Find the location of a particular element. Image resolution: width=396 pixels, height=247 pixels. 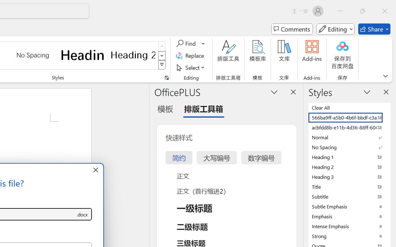

Subtle Emphasis is located at coordinates (350, 206).